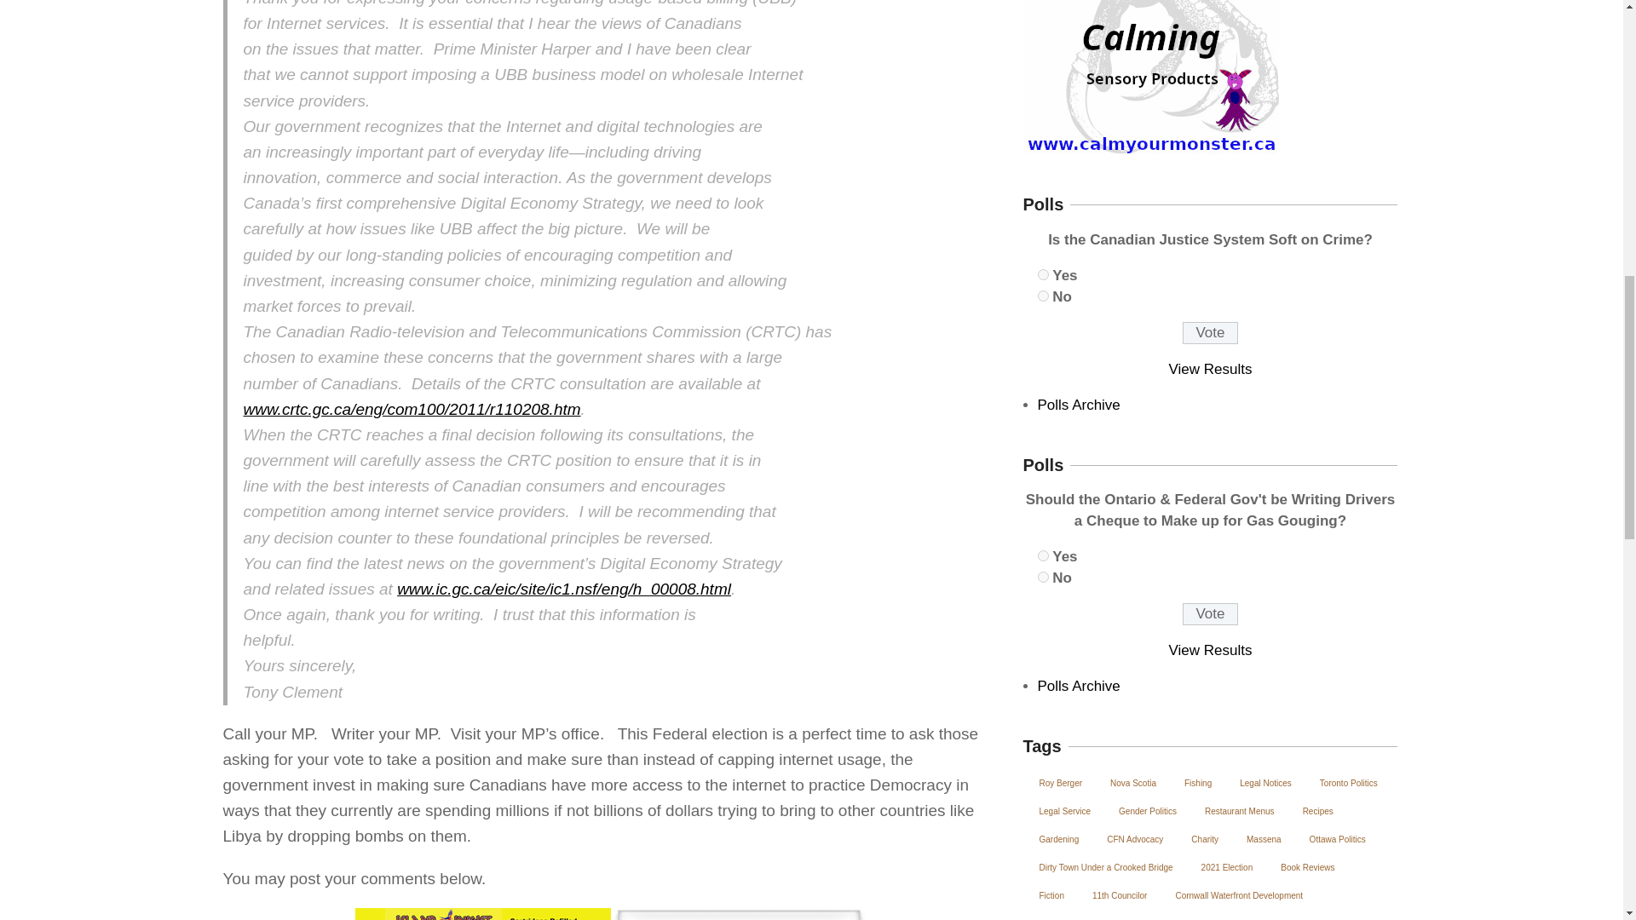  I want to click on 1755, so click(1043, 296).